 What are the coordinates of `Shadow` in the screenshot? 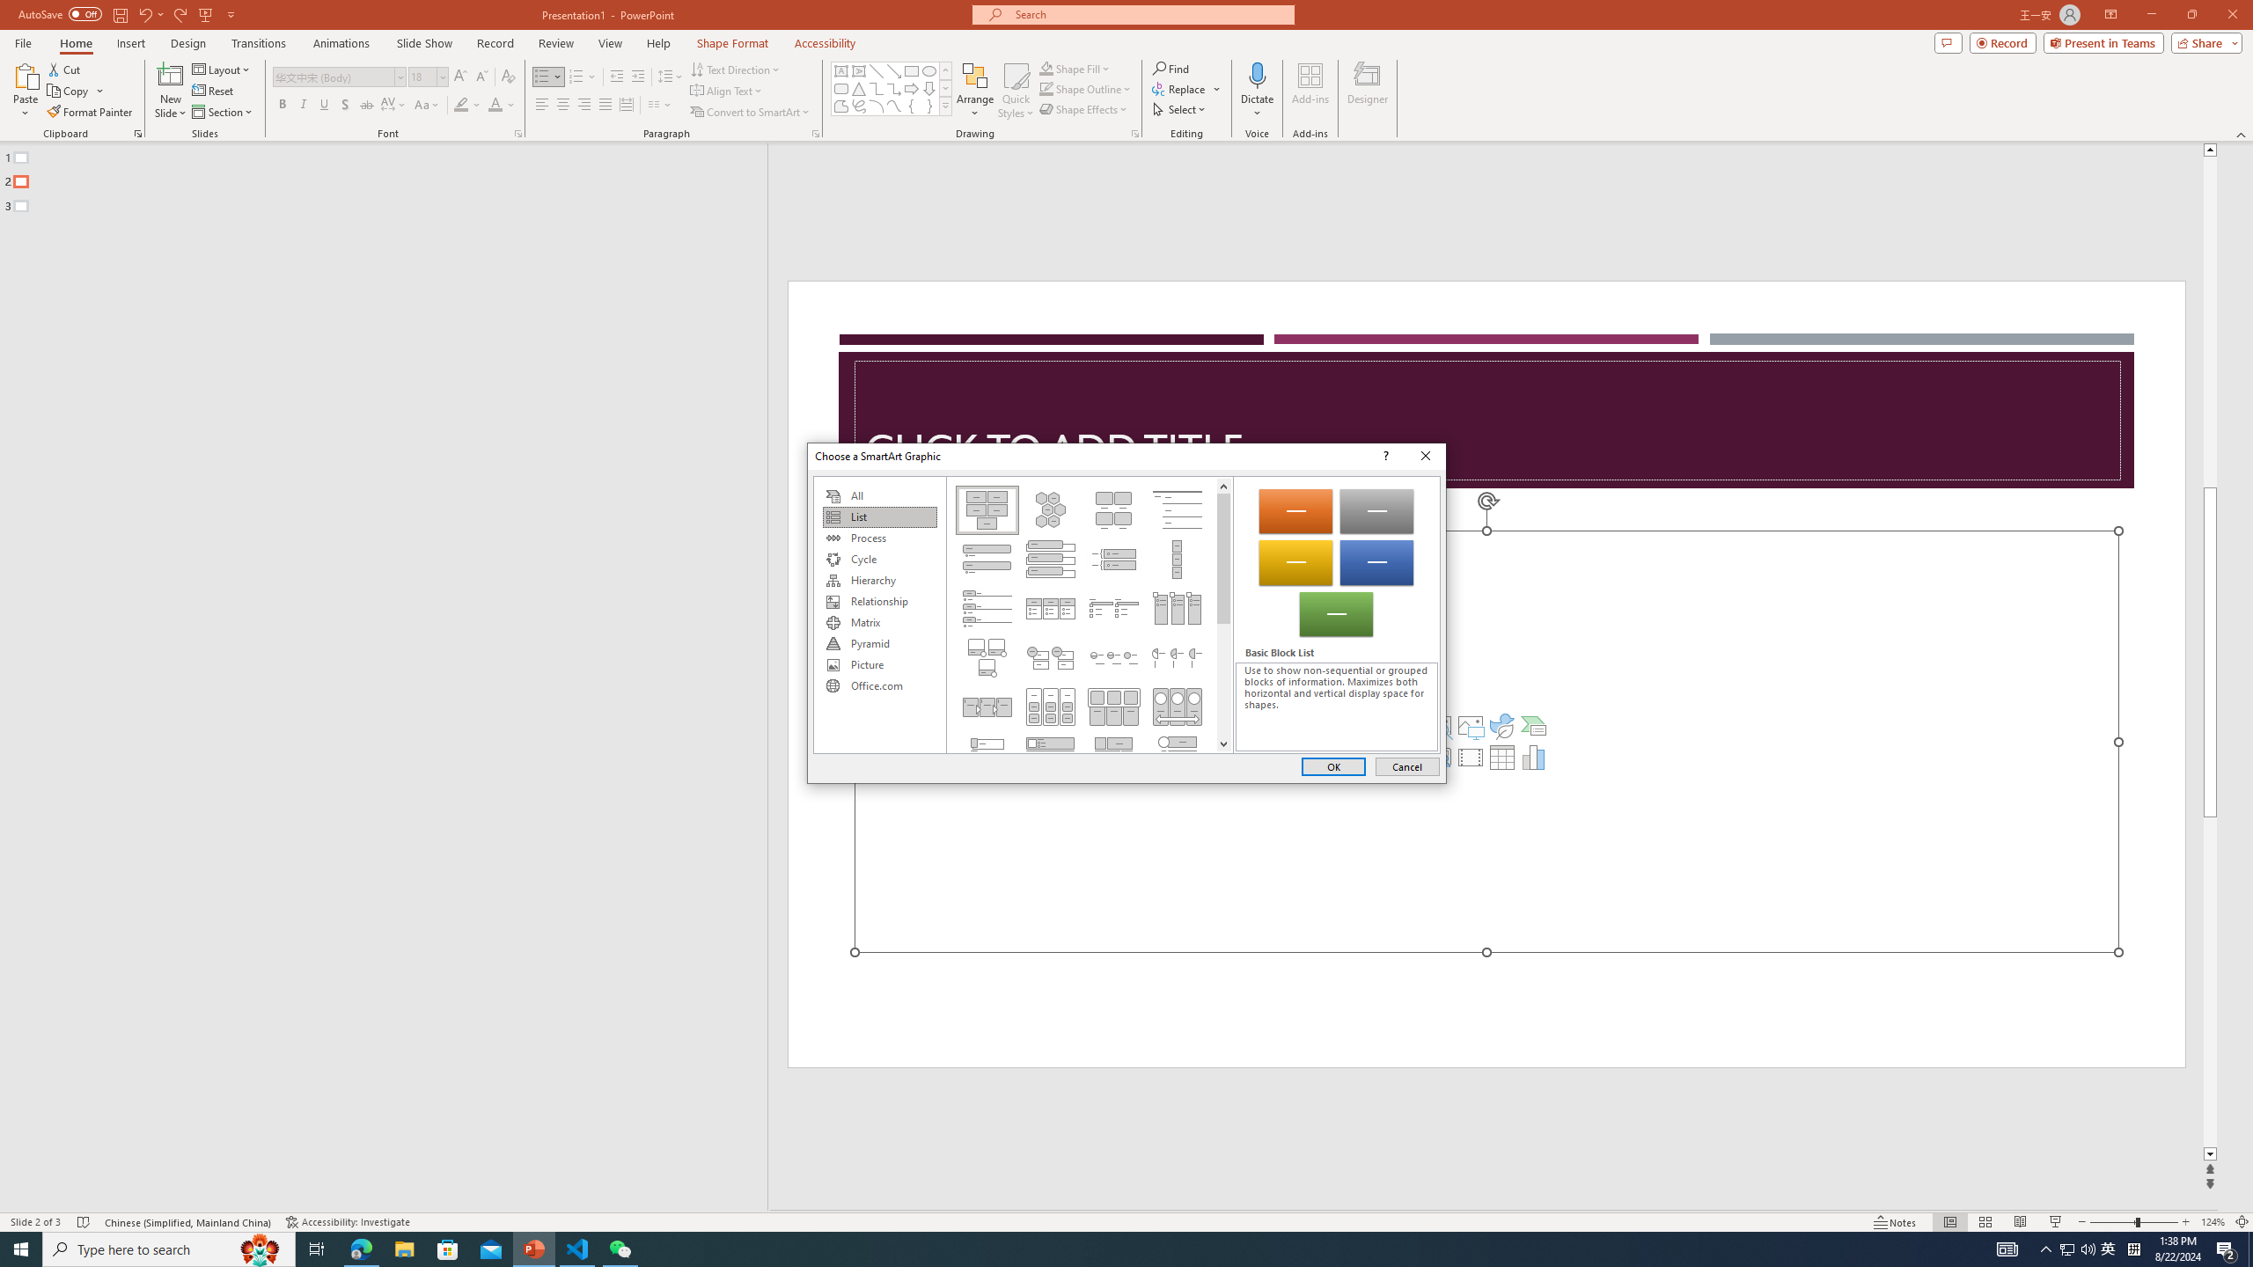 It's located at (345, 106).